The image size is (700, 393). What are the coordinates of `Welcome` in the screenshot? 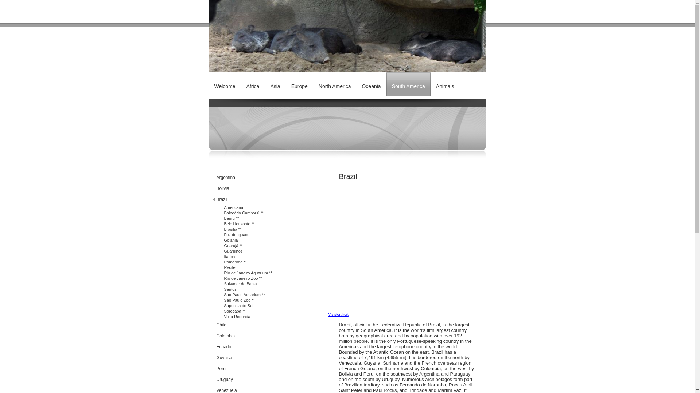 It's located at (225, 76).